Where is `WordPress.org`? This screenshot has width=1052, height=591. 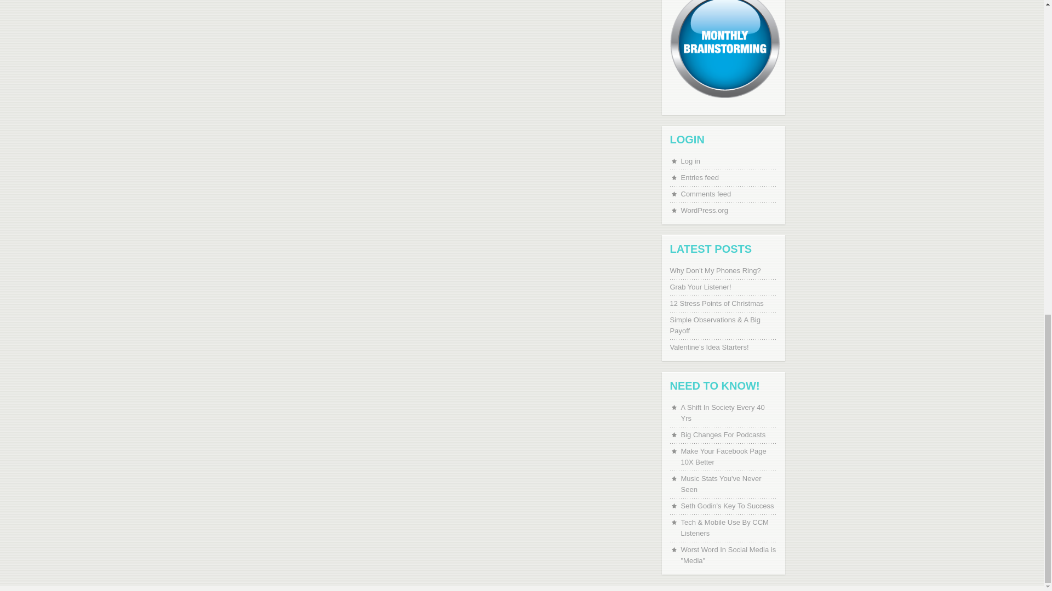
WordPress.org is located at coordinates (728, 210).